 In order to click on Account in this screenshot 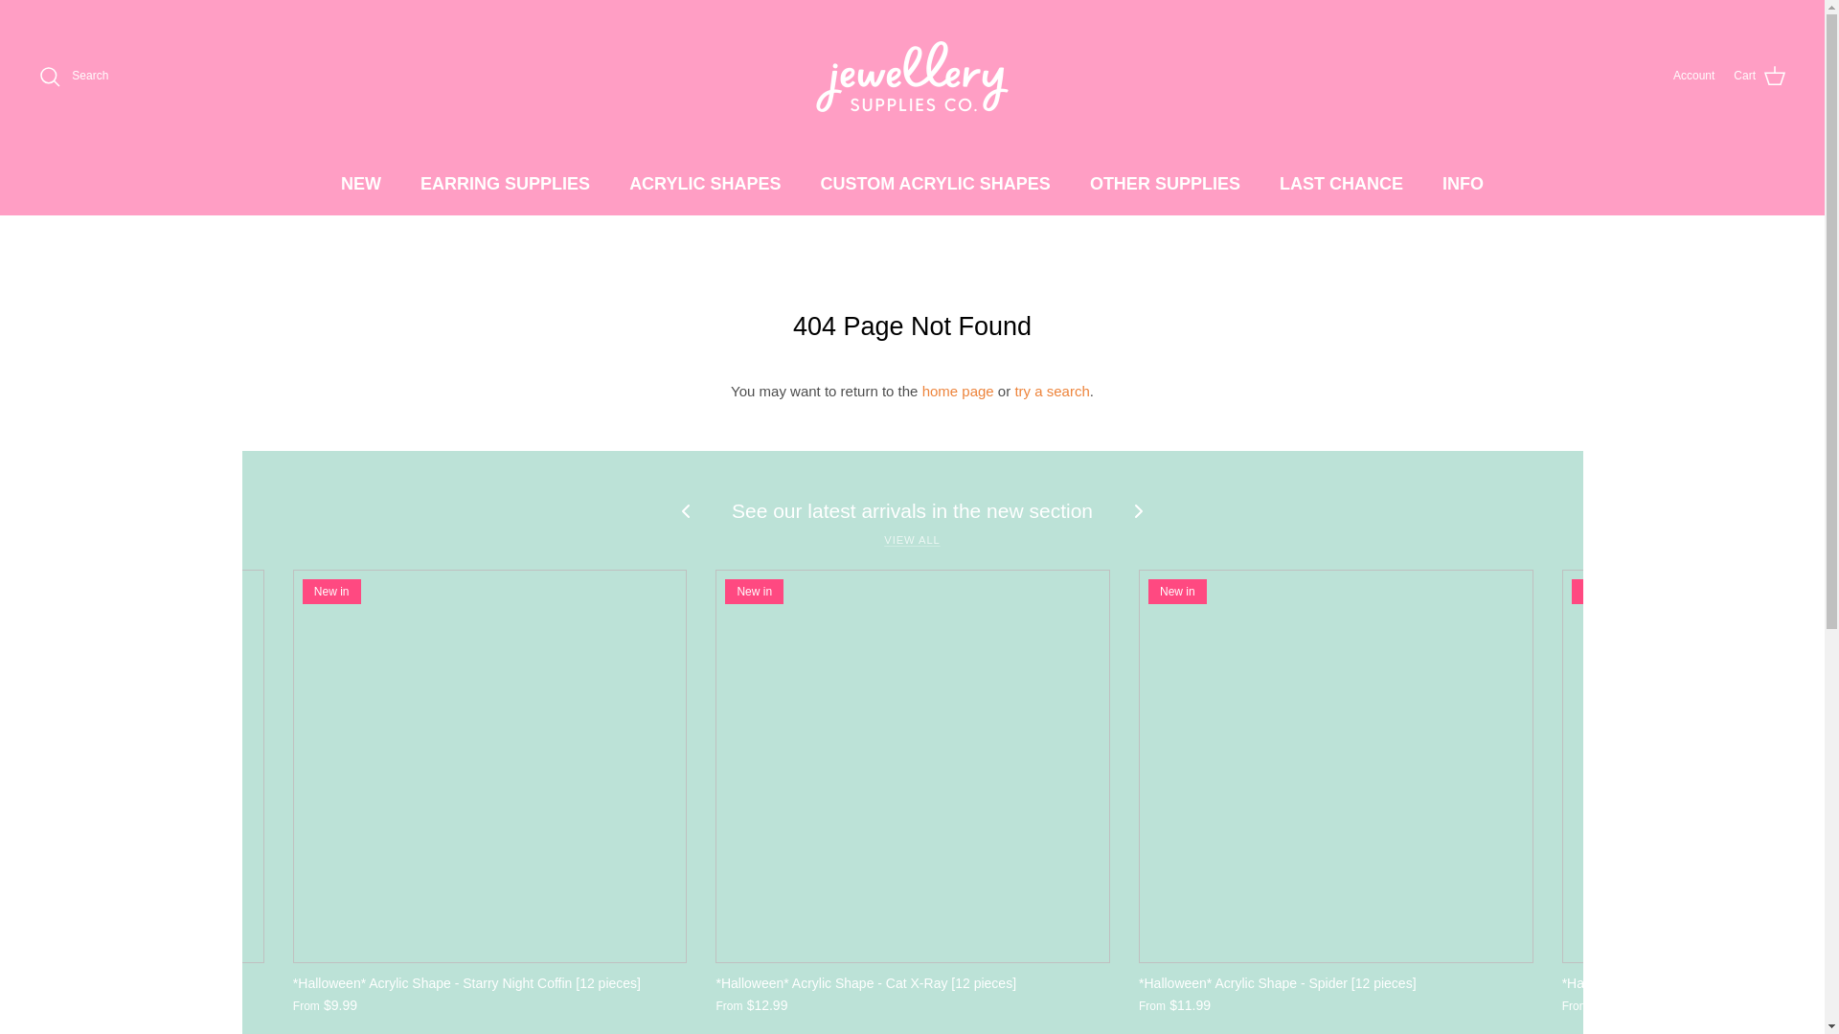, I will do `click(1693, 76)`.